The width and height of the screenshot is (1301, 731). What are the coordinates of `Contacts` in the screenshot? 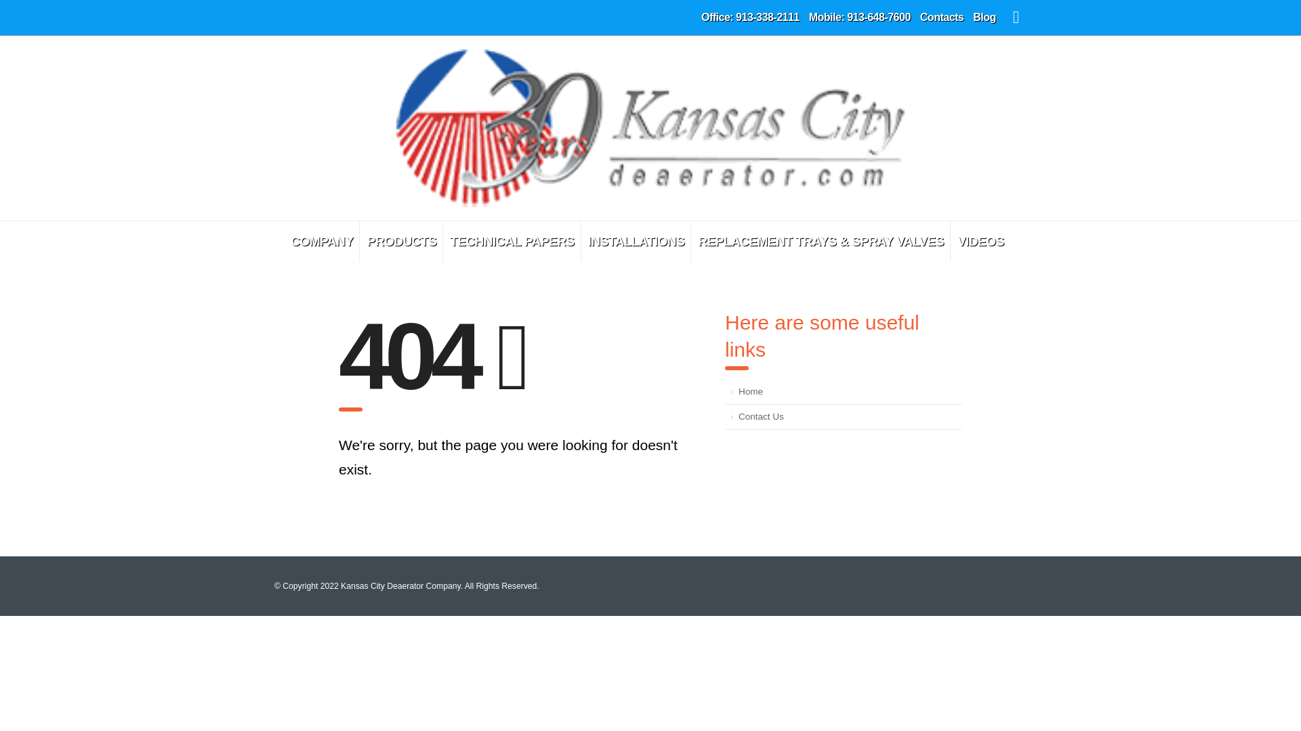 It's located at (942, 18).